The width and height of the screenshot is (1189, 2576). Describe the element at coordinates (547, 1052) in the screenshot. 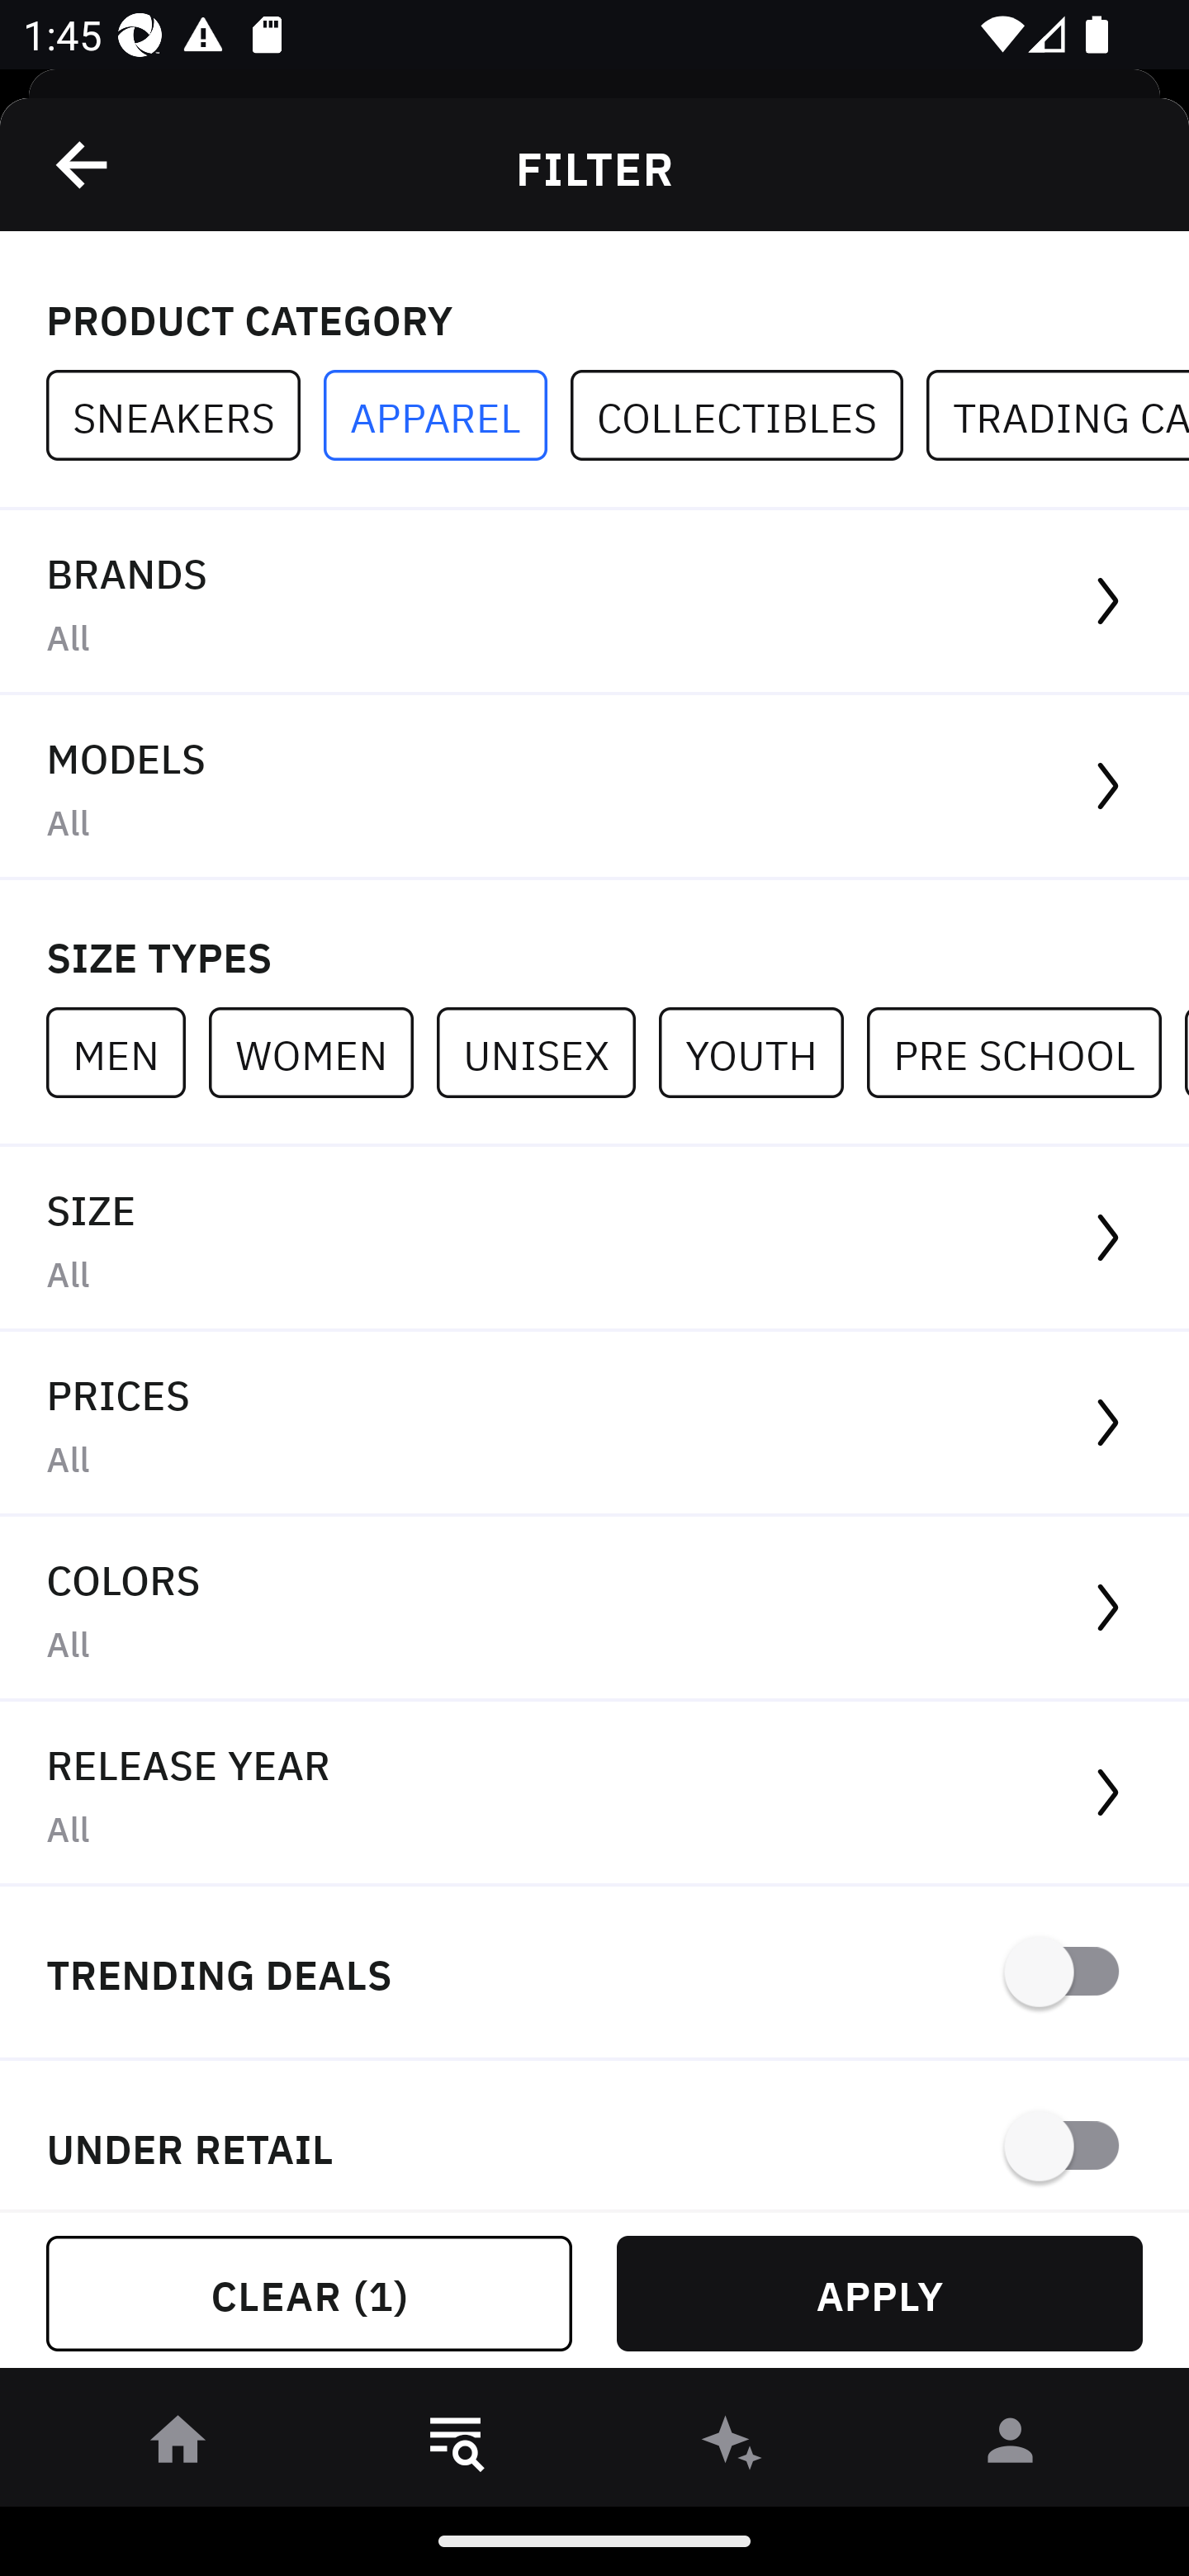

I see `UNISEX` at that location.